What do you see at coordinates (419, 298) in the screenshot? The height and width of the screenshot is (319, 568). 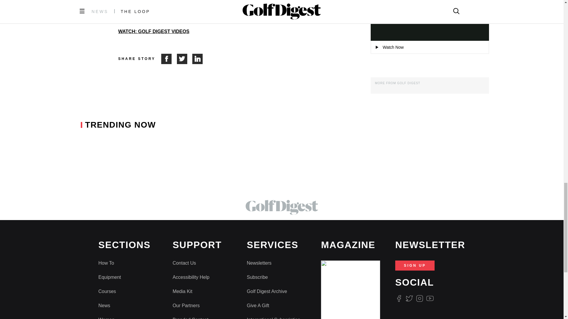 I see `Instagram Logo` at bounding box center [419, 298].